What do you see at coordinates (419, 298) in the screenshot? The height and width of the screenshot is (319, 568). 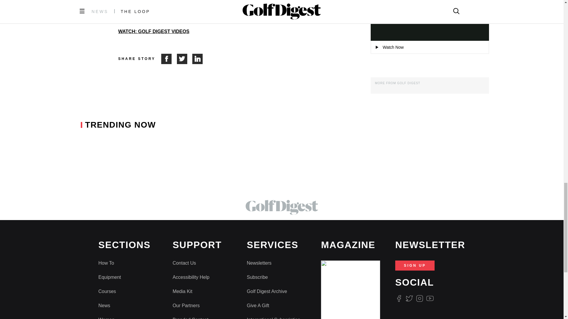 I see `Instagram Logo` at bounding box center [419, 298].